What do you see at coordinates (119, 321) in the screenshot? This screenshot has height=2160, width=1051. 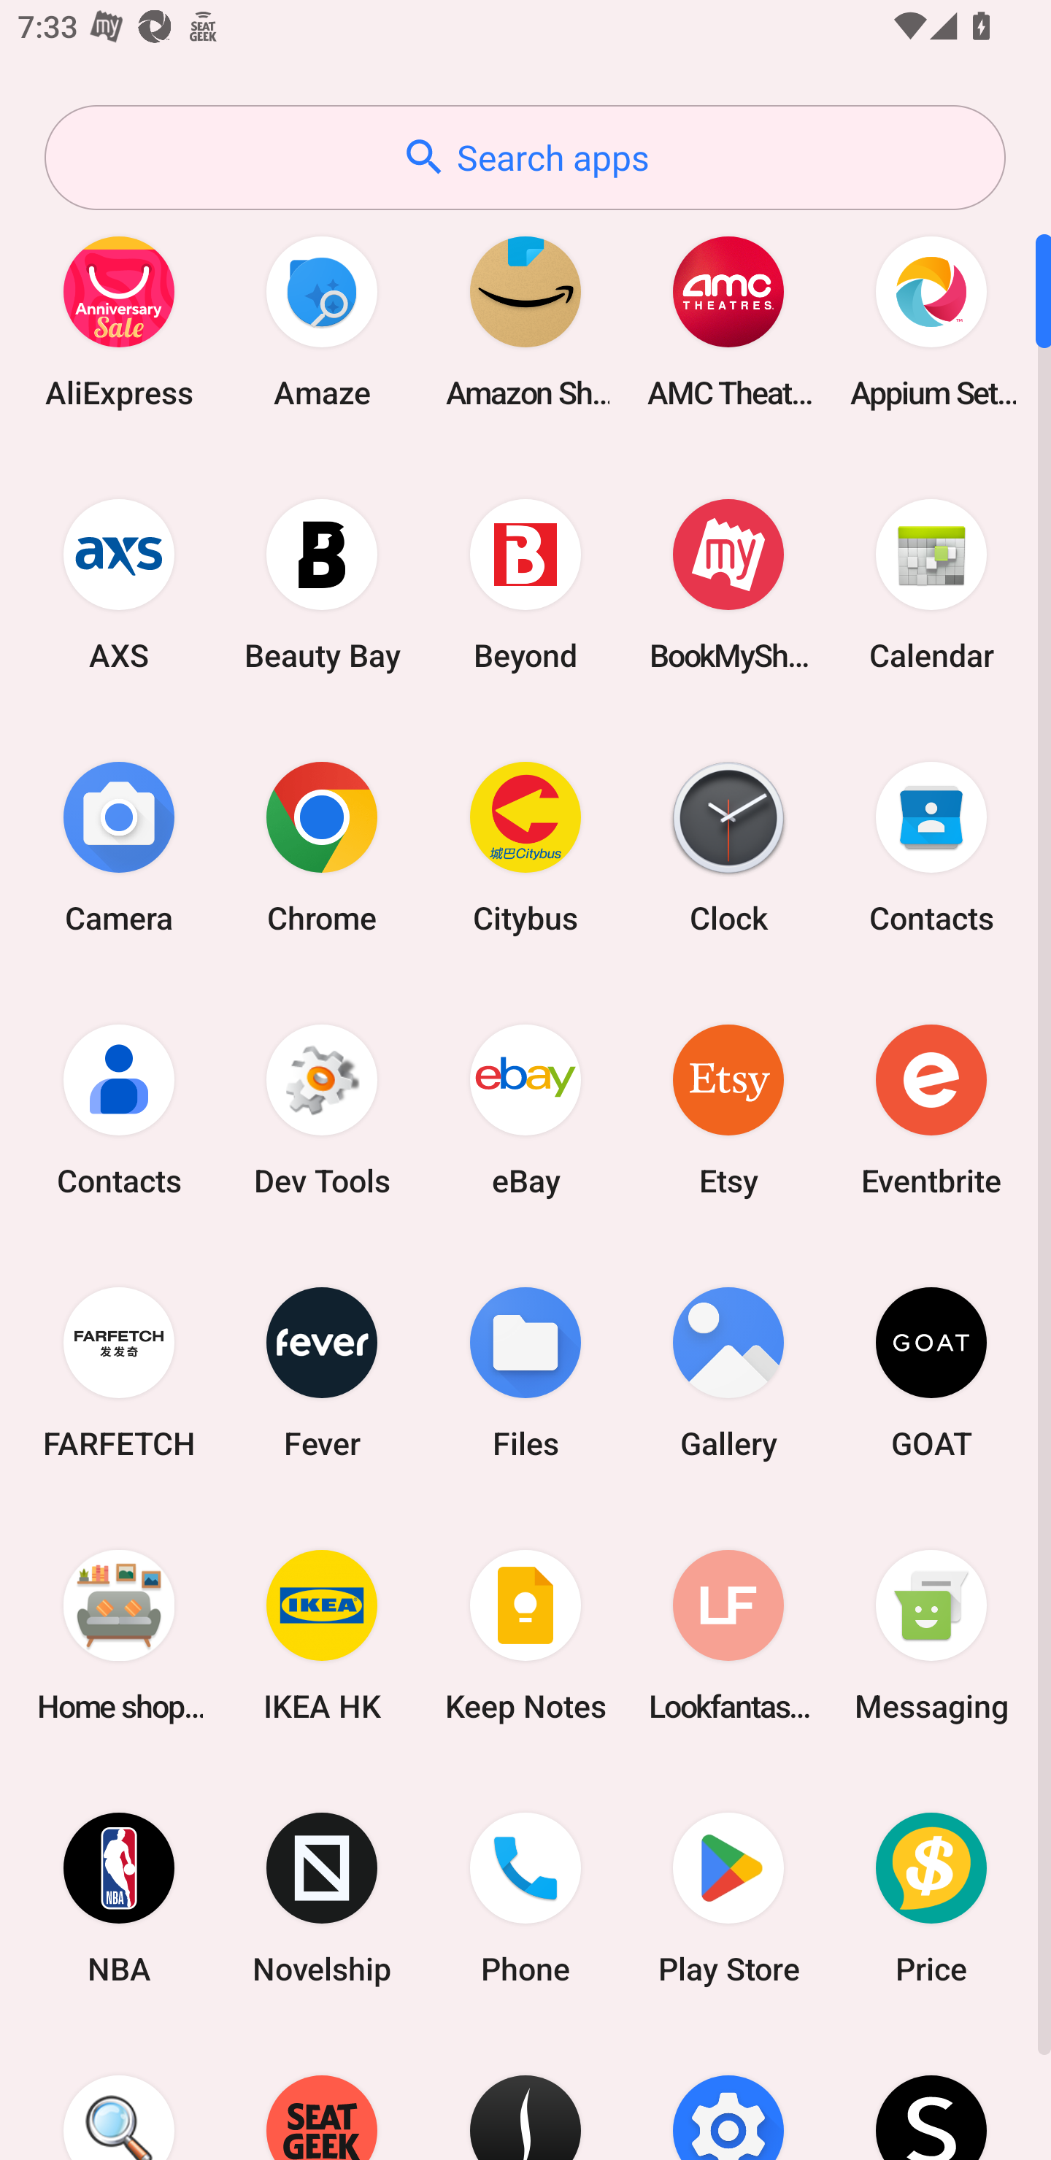 I see `AliExpress` at bounding box center [119, 321].